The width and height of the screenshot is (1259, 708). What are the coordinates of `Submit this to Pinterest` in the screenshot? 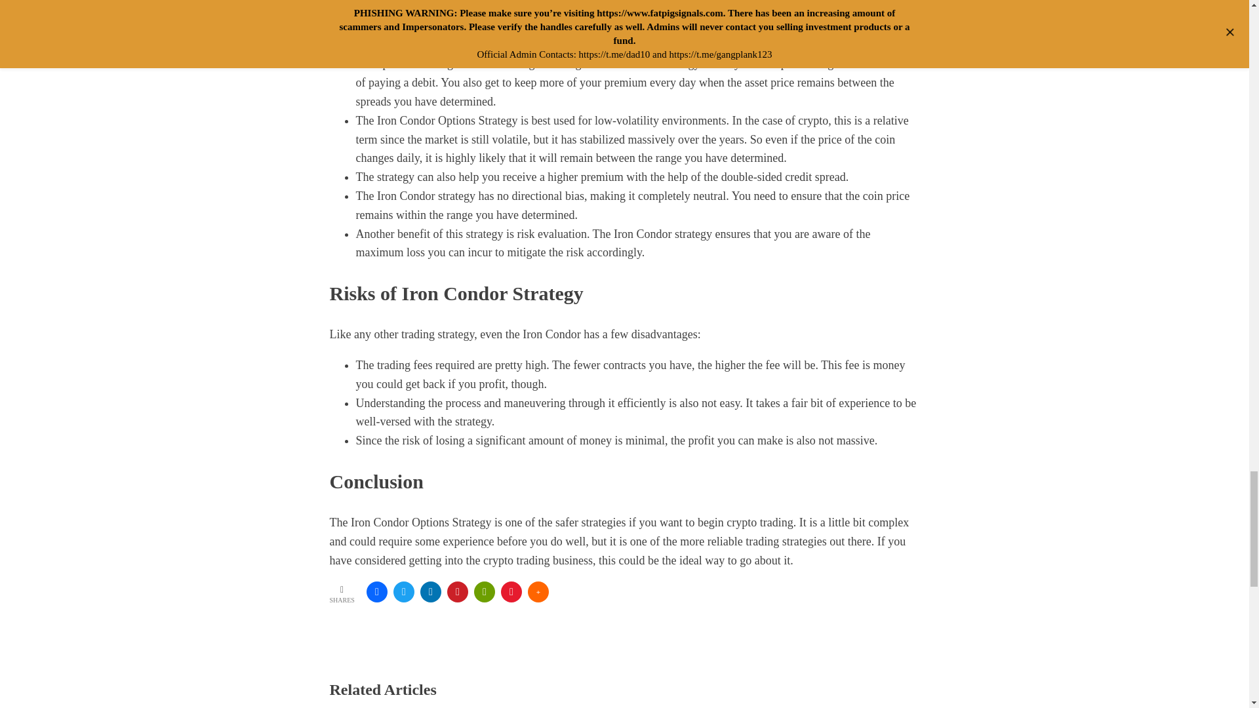 It's located at (458, 591).